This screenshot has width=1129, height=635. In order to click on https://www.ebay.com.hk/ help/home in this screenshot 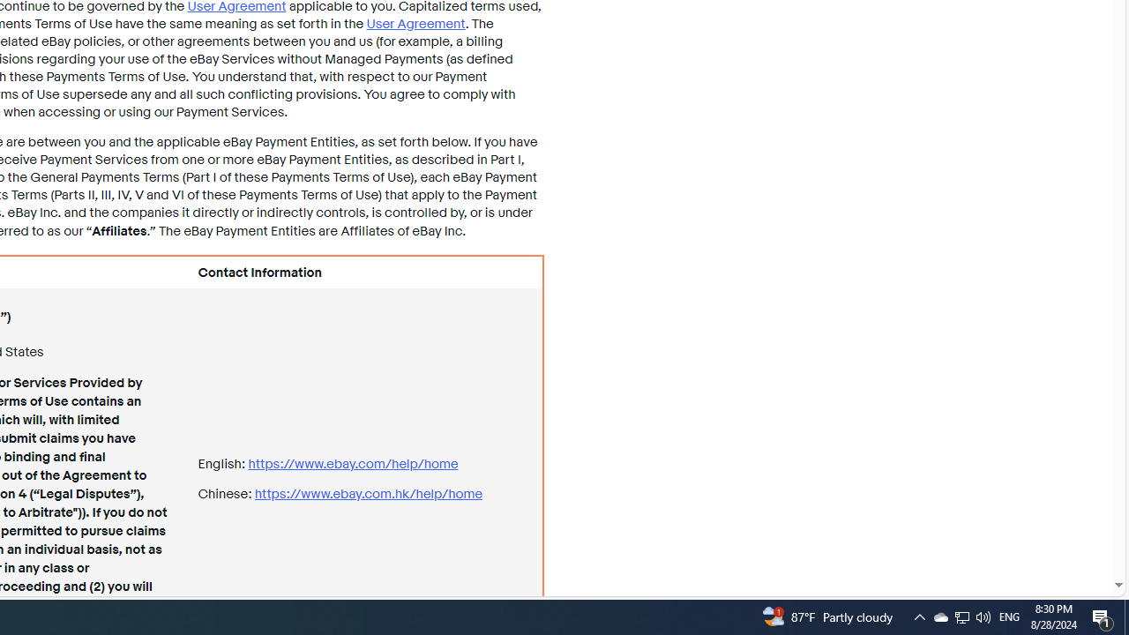, I will do `click(368, 494)`.